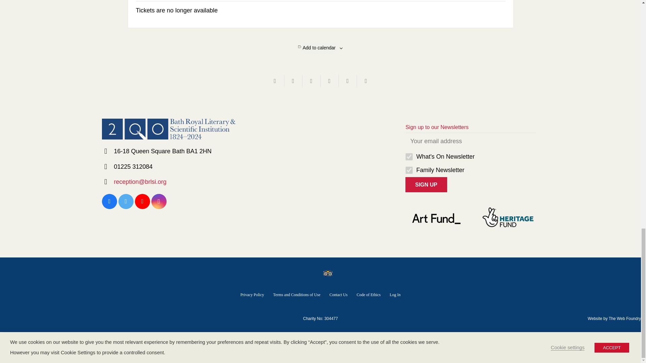  Describe the element at coordinates (365, 81) in the screenshot. I see `Share this` at that location.